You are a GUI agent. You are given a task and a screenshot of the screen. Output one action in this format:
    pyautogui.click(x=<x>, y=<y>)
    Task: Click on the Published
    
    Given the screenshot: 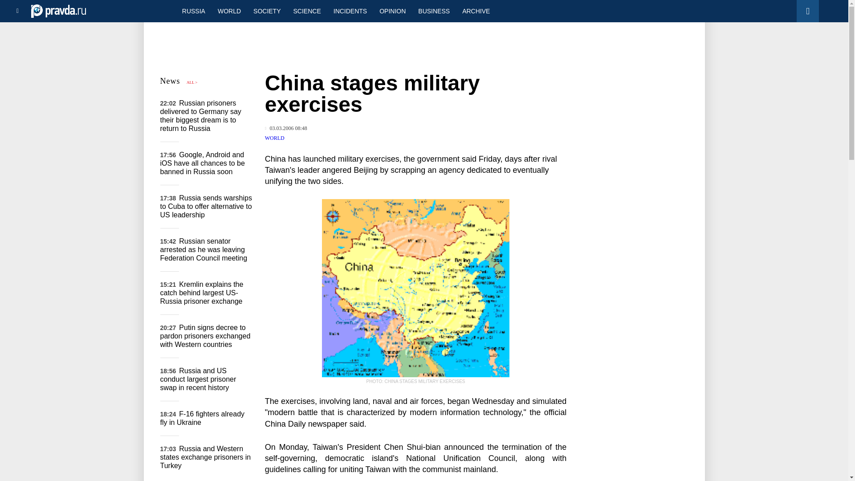 What is the action you would take?
    pyautogui.click(x=286, y=128)
    